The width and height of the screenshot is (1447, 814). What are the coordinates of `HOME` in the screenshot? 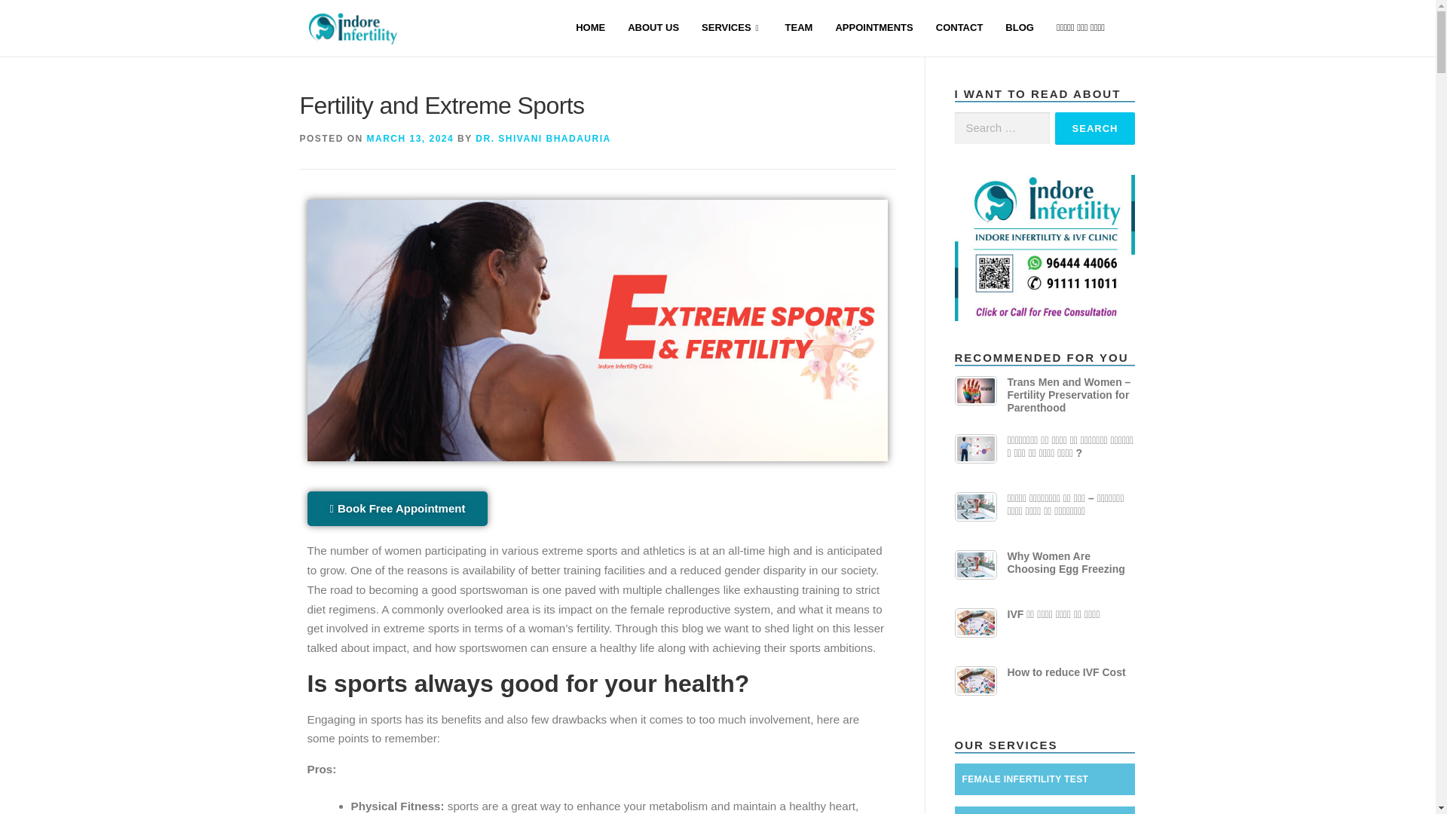 It's located at (589, 29).